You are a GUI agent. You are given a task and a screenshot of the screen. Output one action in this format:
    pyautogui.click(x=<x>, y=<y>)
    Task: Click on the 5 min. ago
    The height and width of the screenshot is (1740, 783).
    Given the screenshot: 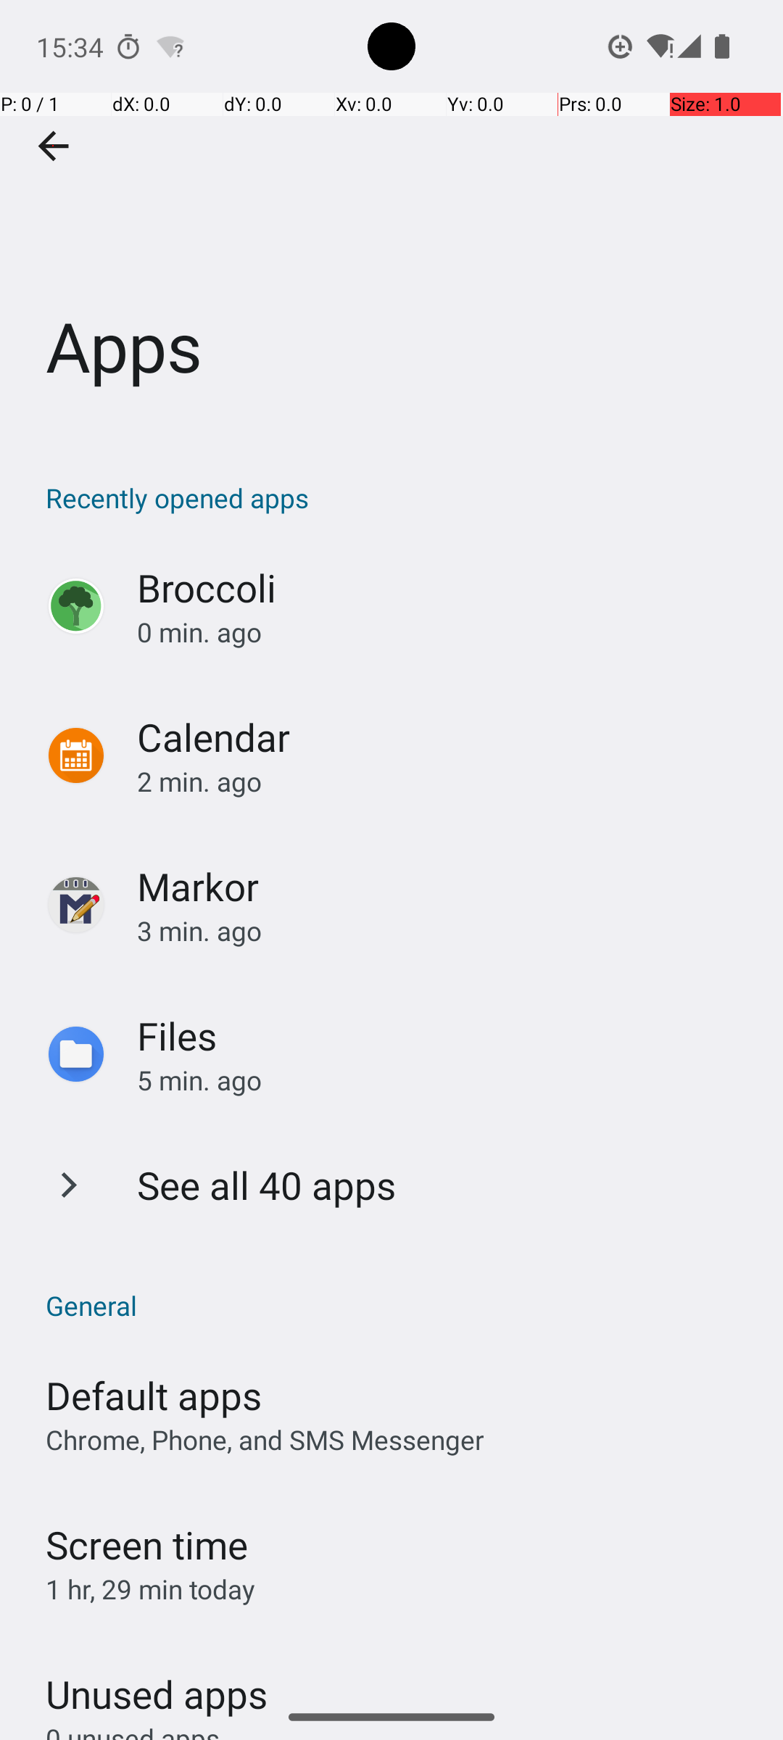 What is the action you would take?
    pyautogui.click(x=445, y=1080)
    